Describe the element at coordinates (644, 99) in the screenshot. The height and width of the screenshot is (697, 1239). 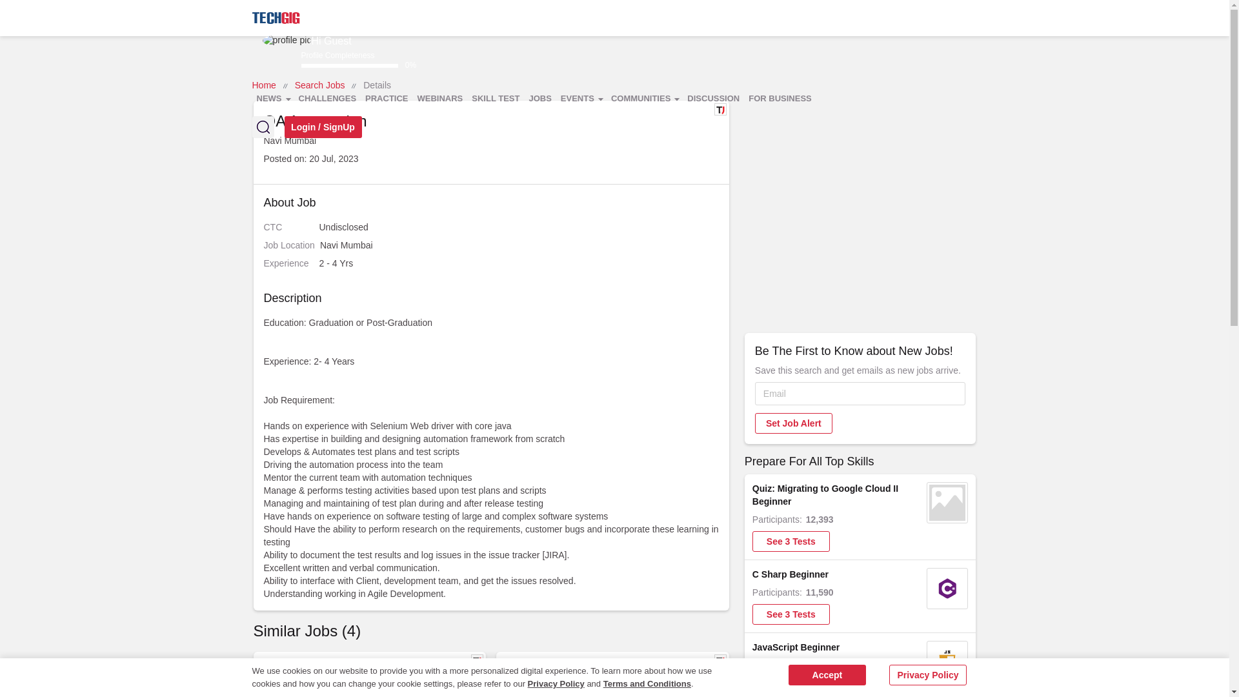
I see `COMMUNITIES` at that location.